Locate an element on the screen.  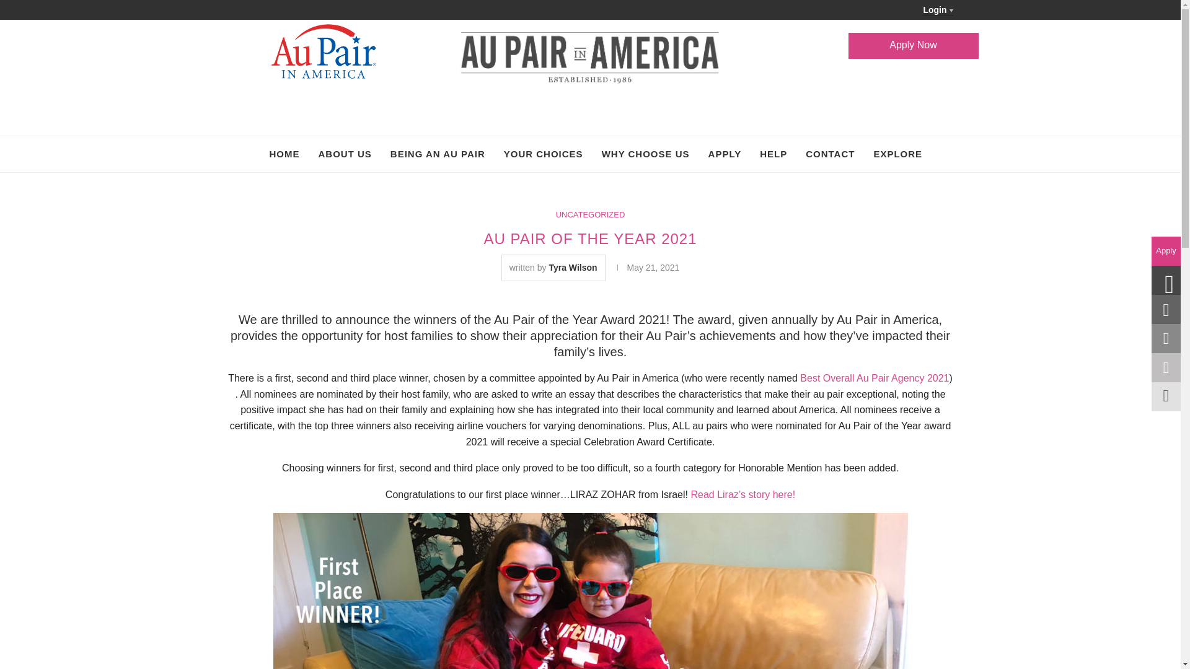
Best Overall Au Pair Agency 2021 is located at coordinates (874, 378).